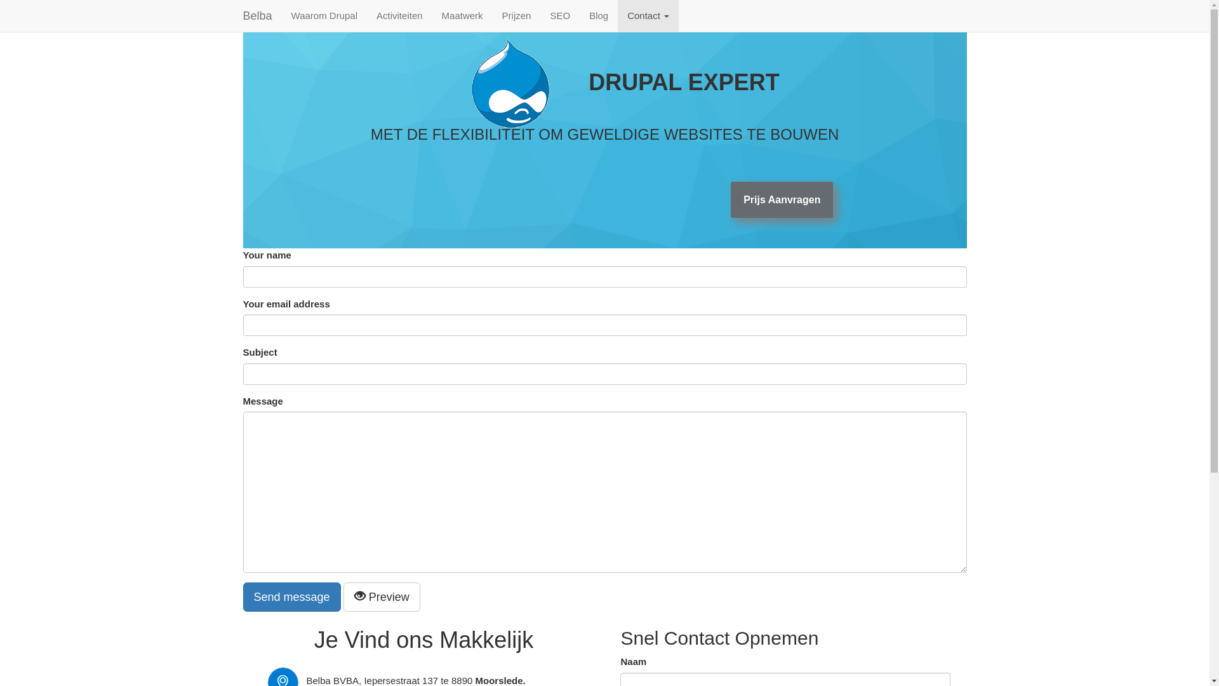  What do you see at coordinates (598, 16) in the screenshot?
I see `Blog` at bounding box center [598, 16].